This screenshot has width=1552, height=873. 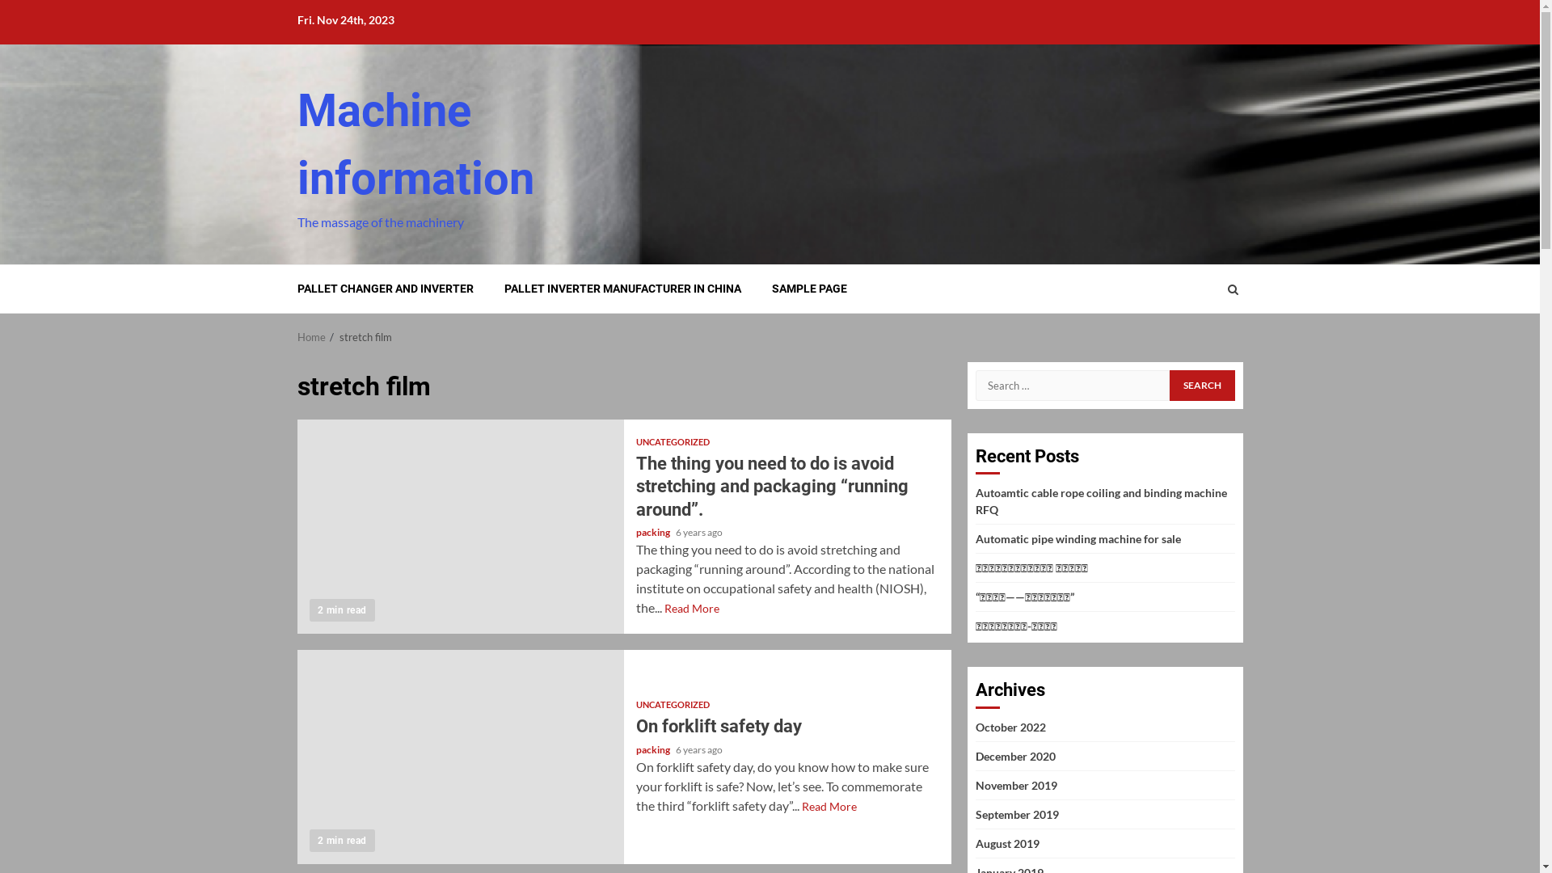 What do you see at coordinates (673, 441) in the screenshot?
I see `UNCATEGORIZED` at bounding box center [673, 441].